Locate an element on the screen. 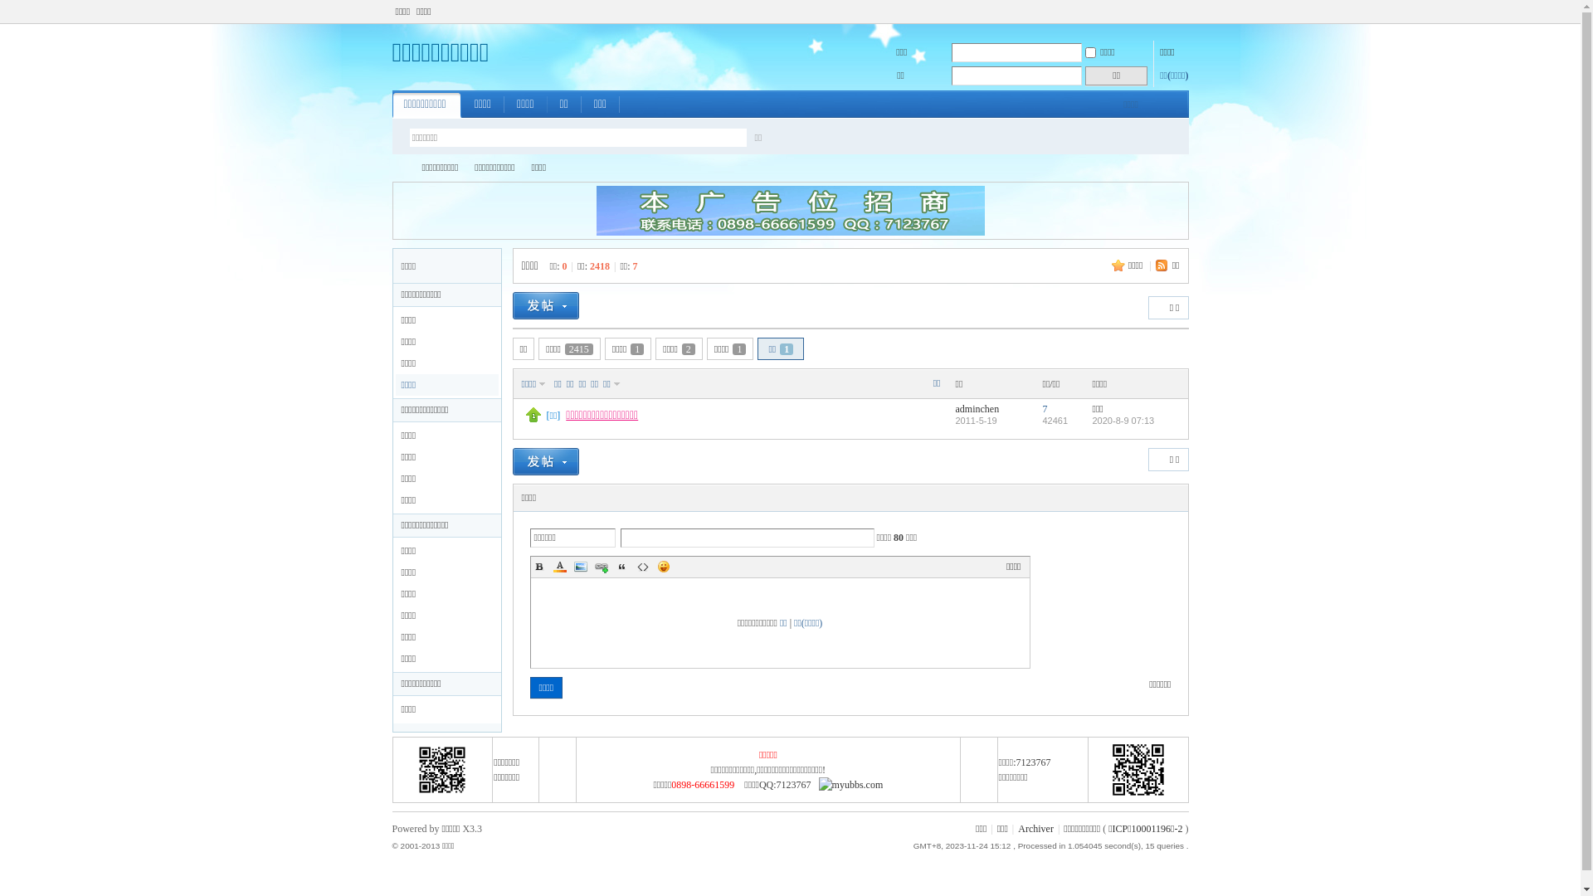  B is located at coordinates (539, 567).